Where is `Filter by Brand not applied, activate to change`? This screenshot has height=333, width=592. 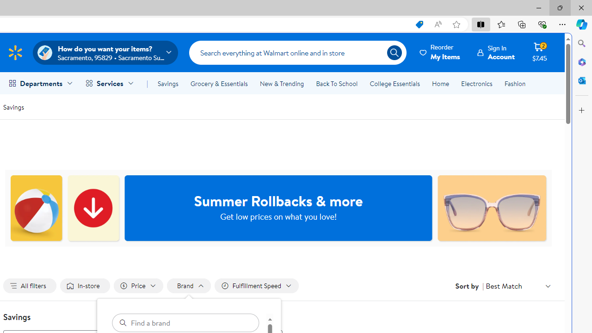 Filter by Brand not applied, activate to change is located at coordinates (189, 286).